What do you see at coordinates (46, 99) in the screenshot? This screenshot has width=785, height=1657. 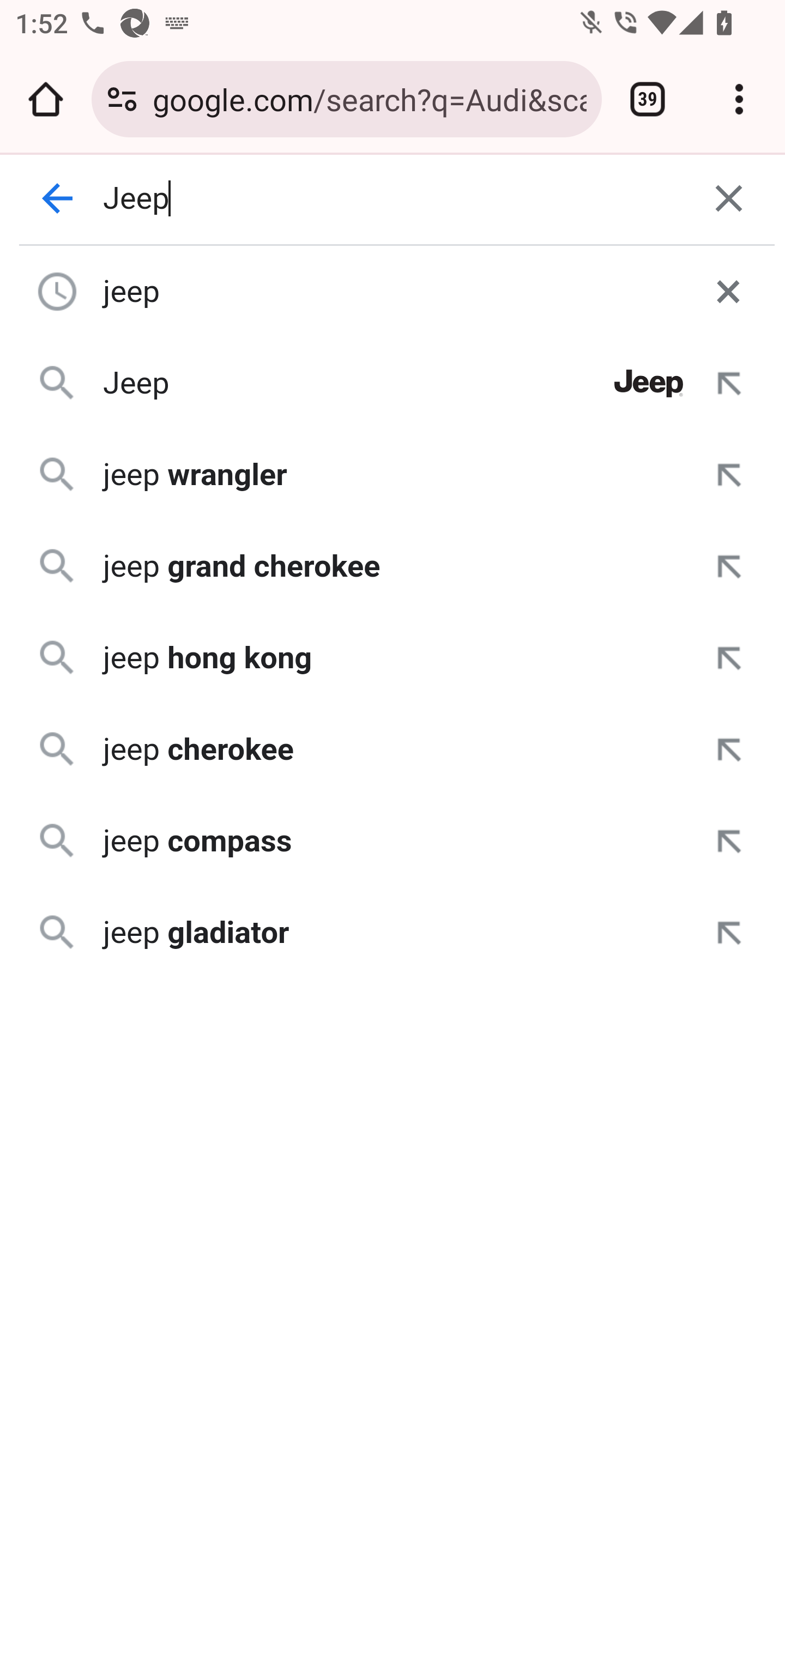 I see `Open the home page` at bounding box center [46, 99].